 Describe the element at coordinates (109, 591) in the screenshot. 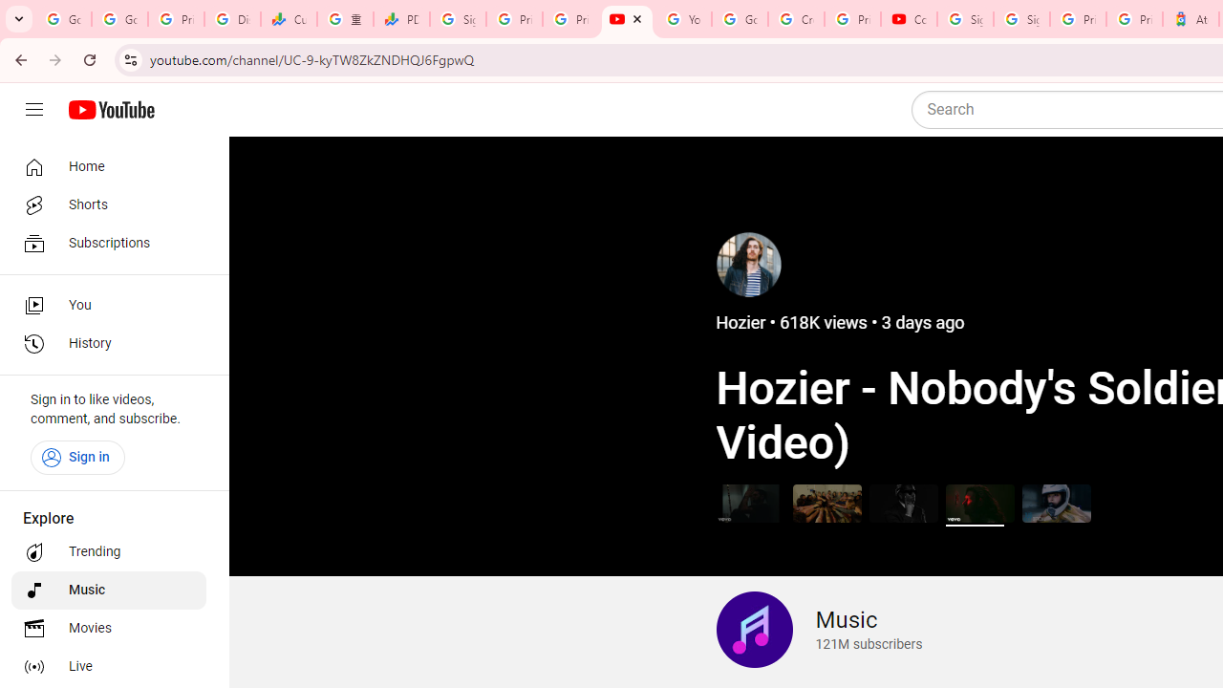

I see `Music` at that location.